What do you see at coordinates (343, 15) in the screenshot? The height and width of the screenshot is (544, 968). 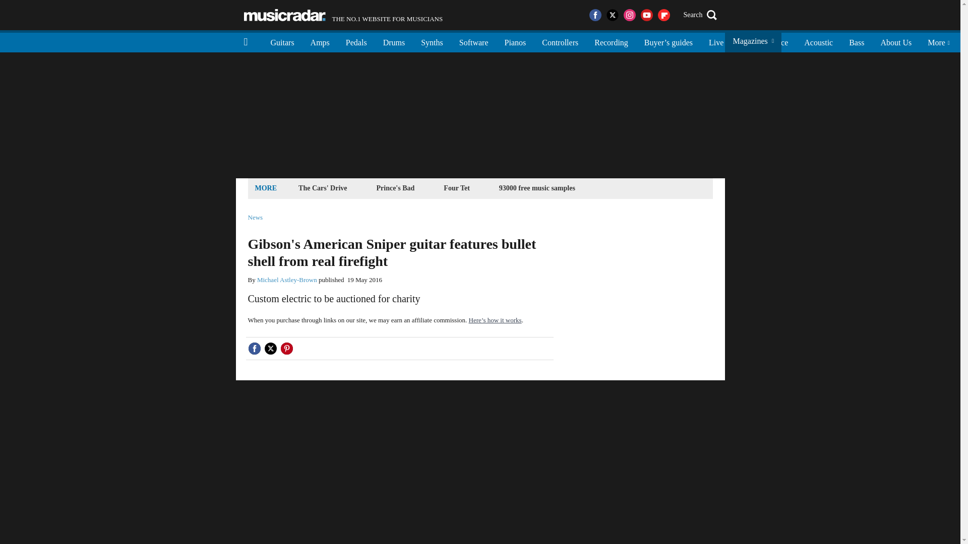 I see `Pianos` at bounding box center [343, 15].